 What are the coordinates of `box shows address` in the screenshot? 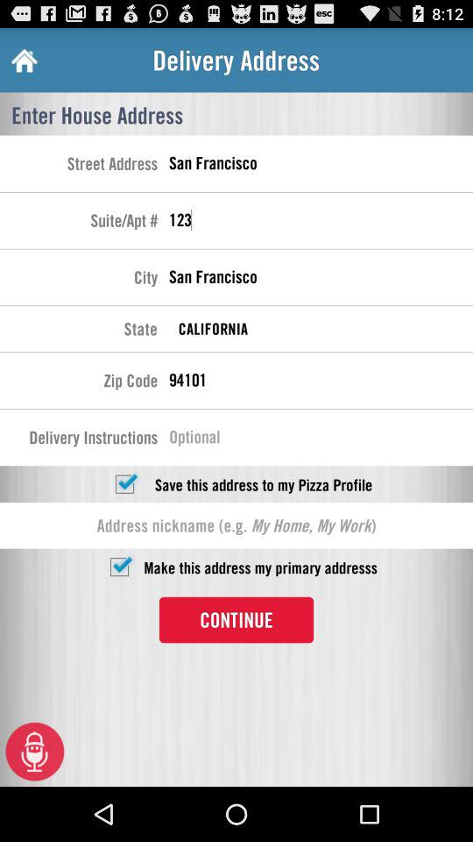 It's located at (236, 525).